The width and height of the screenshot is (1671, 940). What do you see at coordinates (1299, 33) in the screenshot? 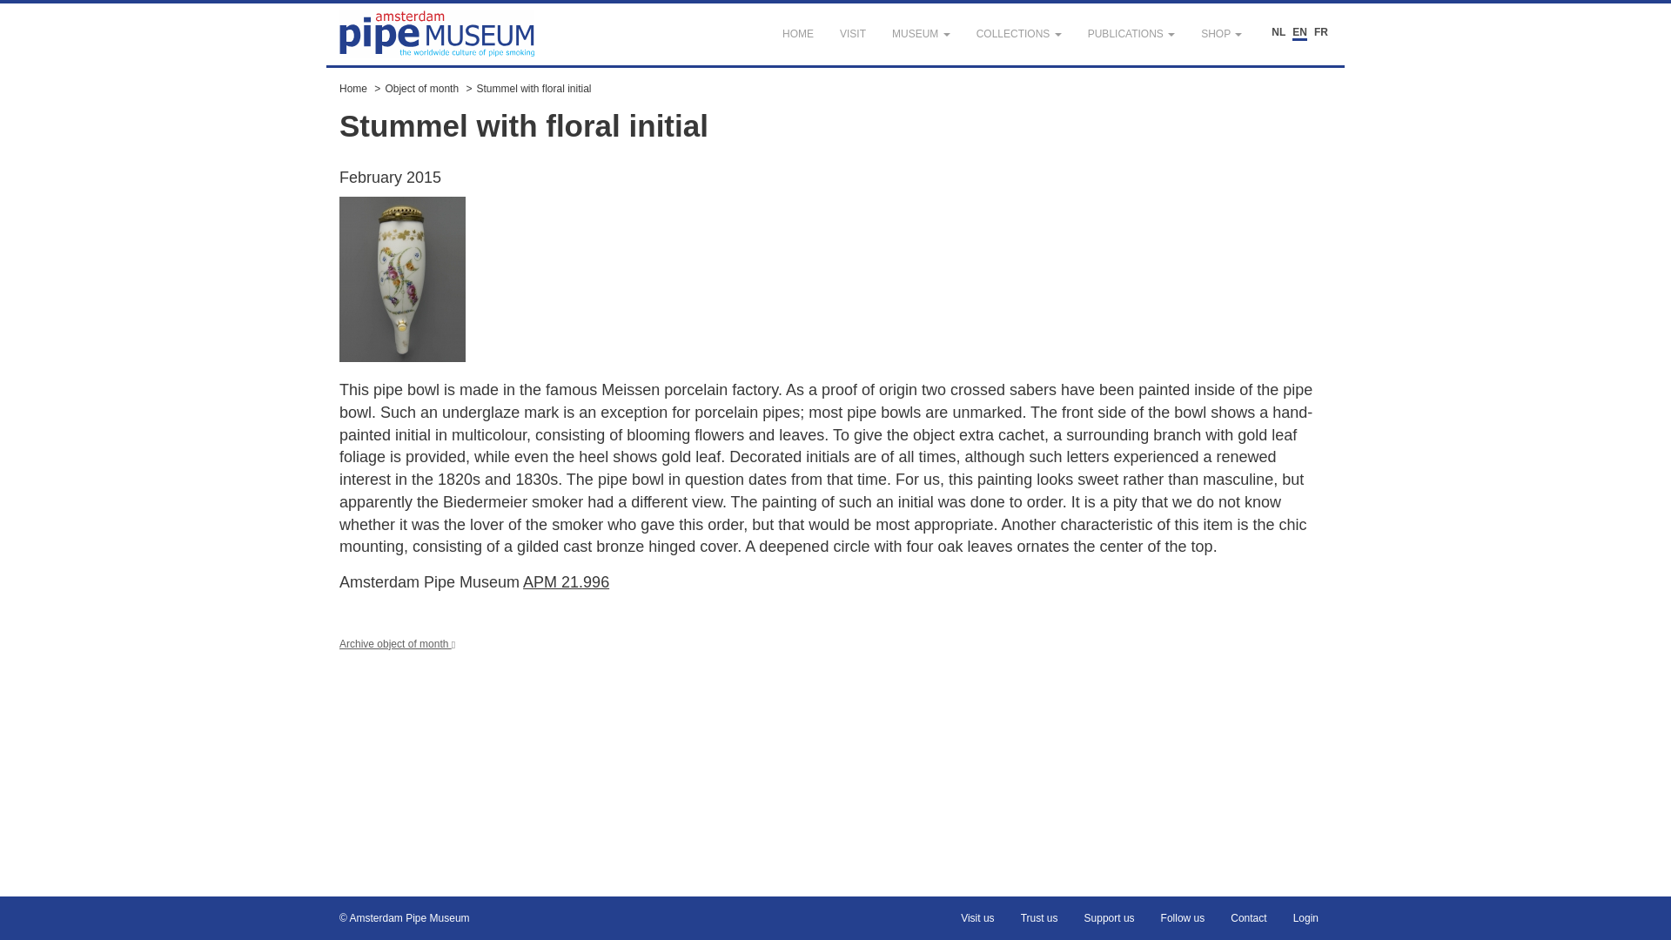
I see `EN` at bounding box center [1299, 33].